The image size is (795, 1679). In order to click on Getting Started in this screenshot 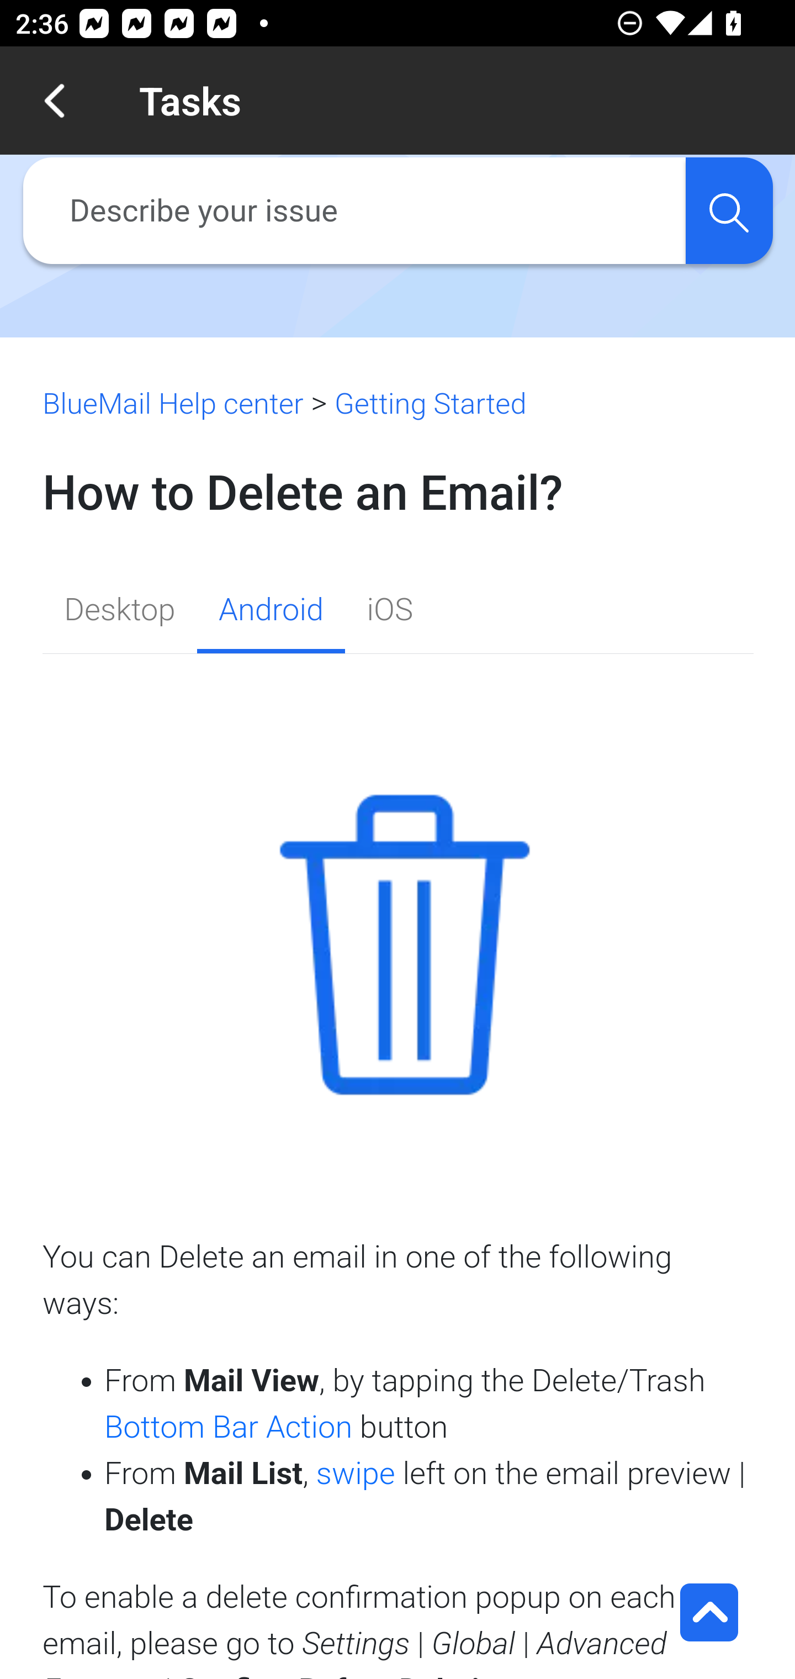, I will do `click(430, 403)`.